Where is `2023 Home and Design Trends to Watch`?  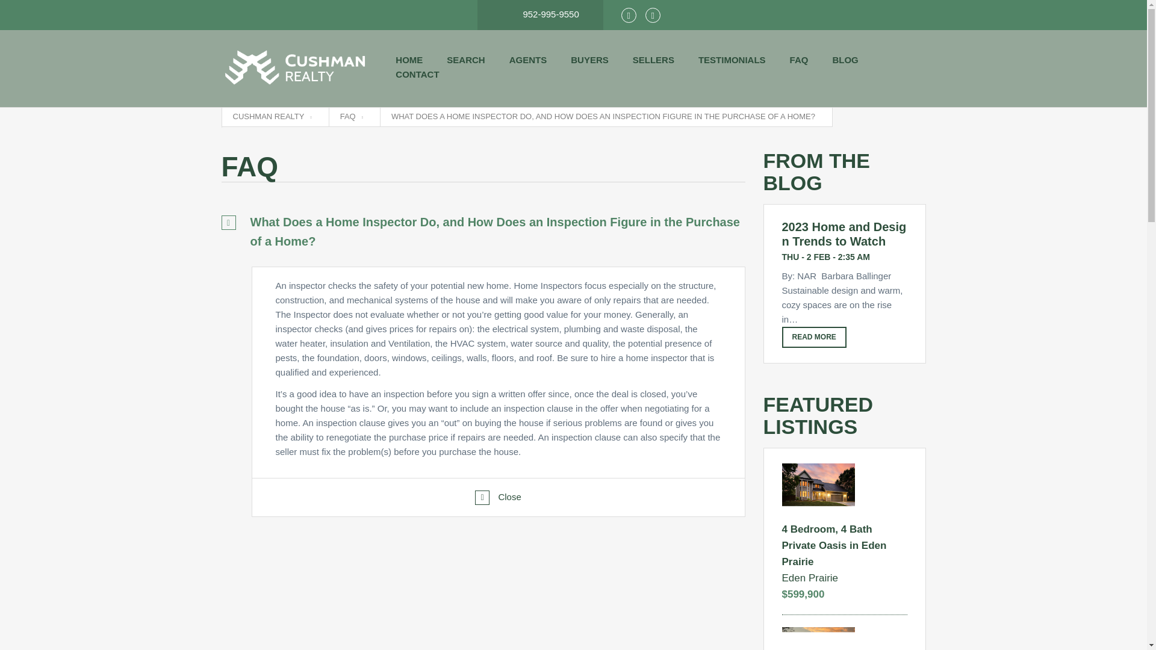
2023 Home and Design Trends to Watch is located at coordinates (844, 234).